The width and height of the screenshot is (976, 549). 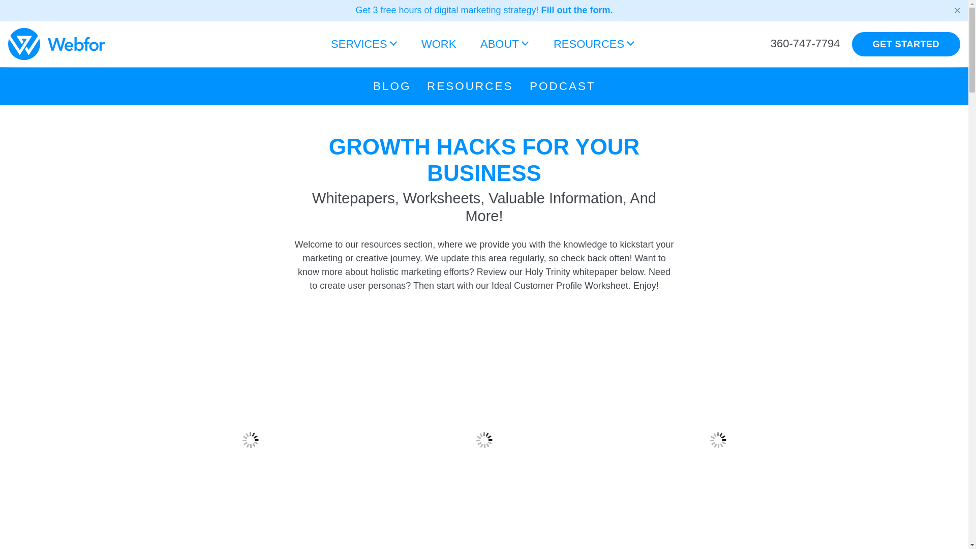 I want to click on RESOURCES, so click(x=470, y=86).